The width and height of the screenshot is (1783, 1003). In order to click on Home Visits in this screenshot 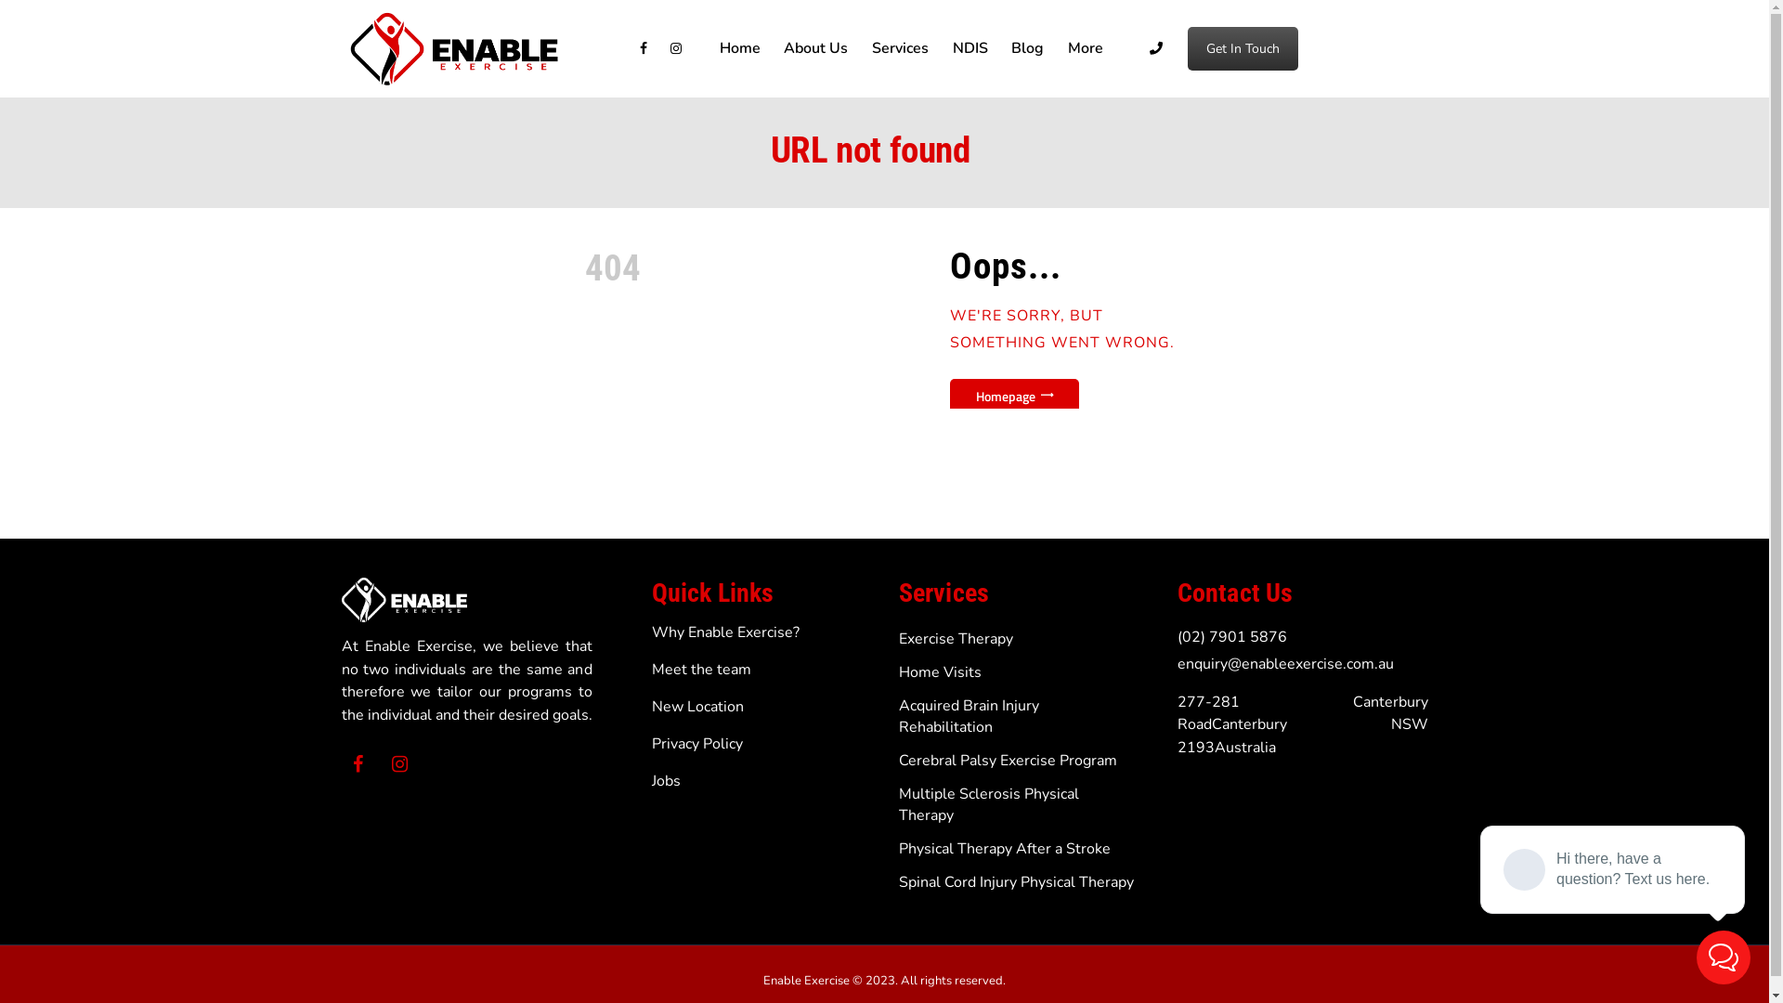, I will do `click(940, 672)`.